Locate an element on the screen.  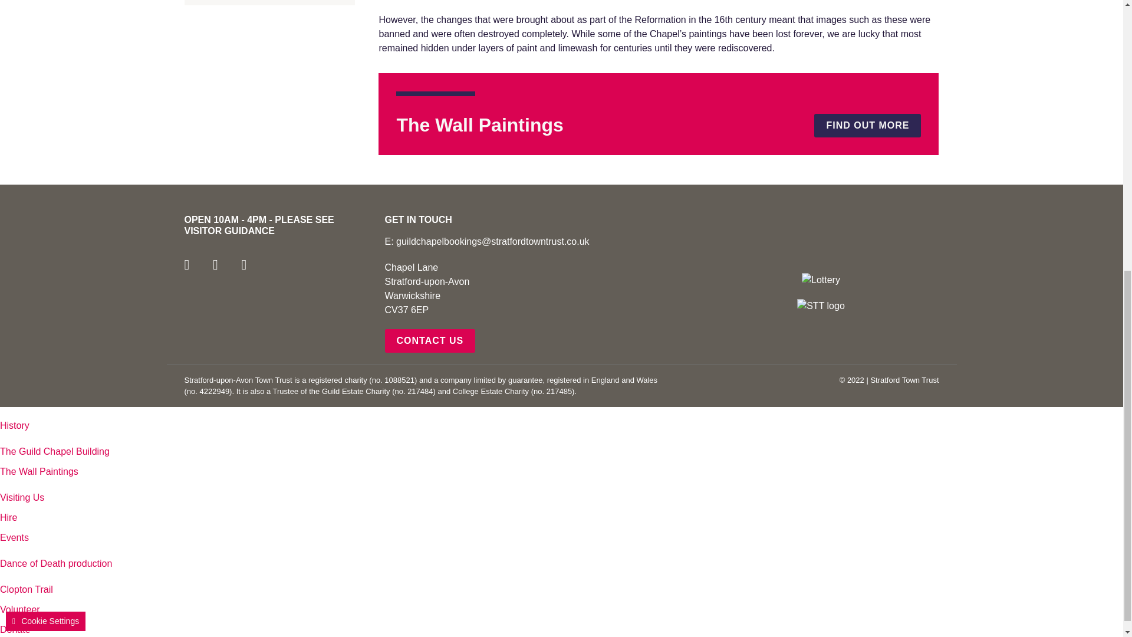
The Wall Paintings is located at coordinates (269, 2).